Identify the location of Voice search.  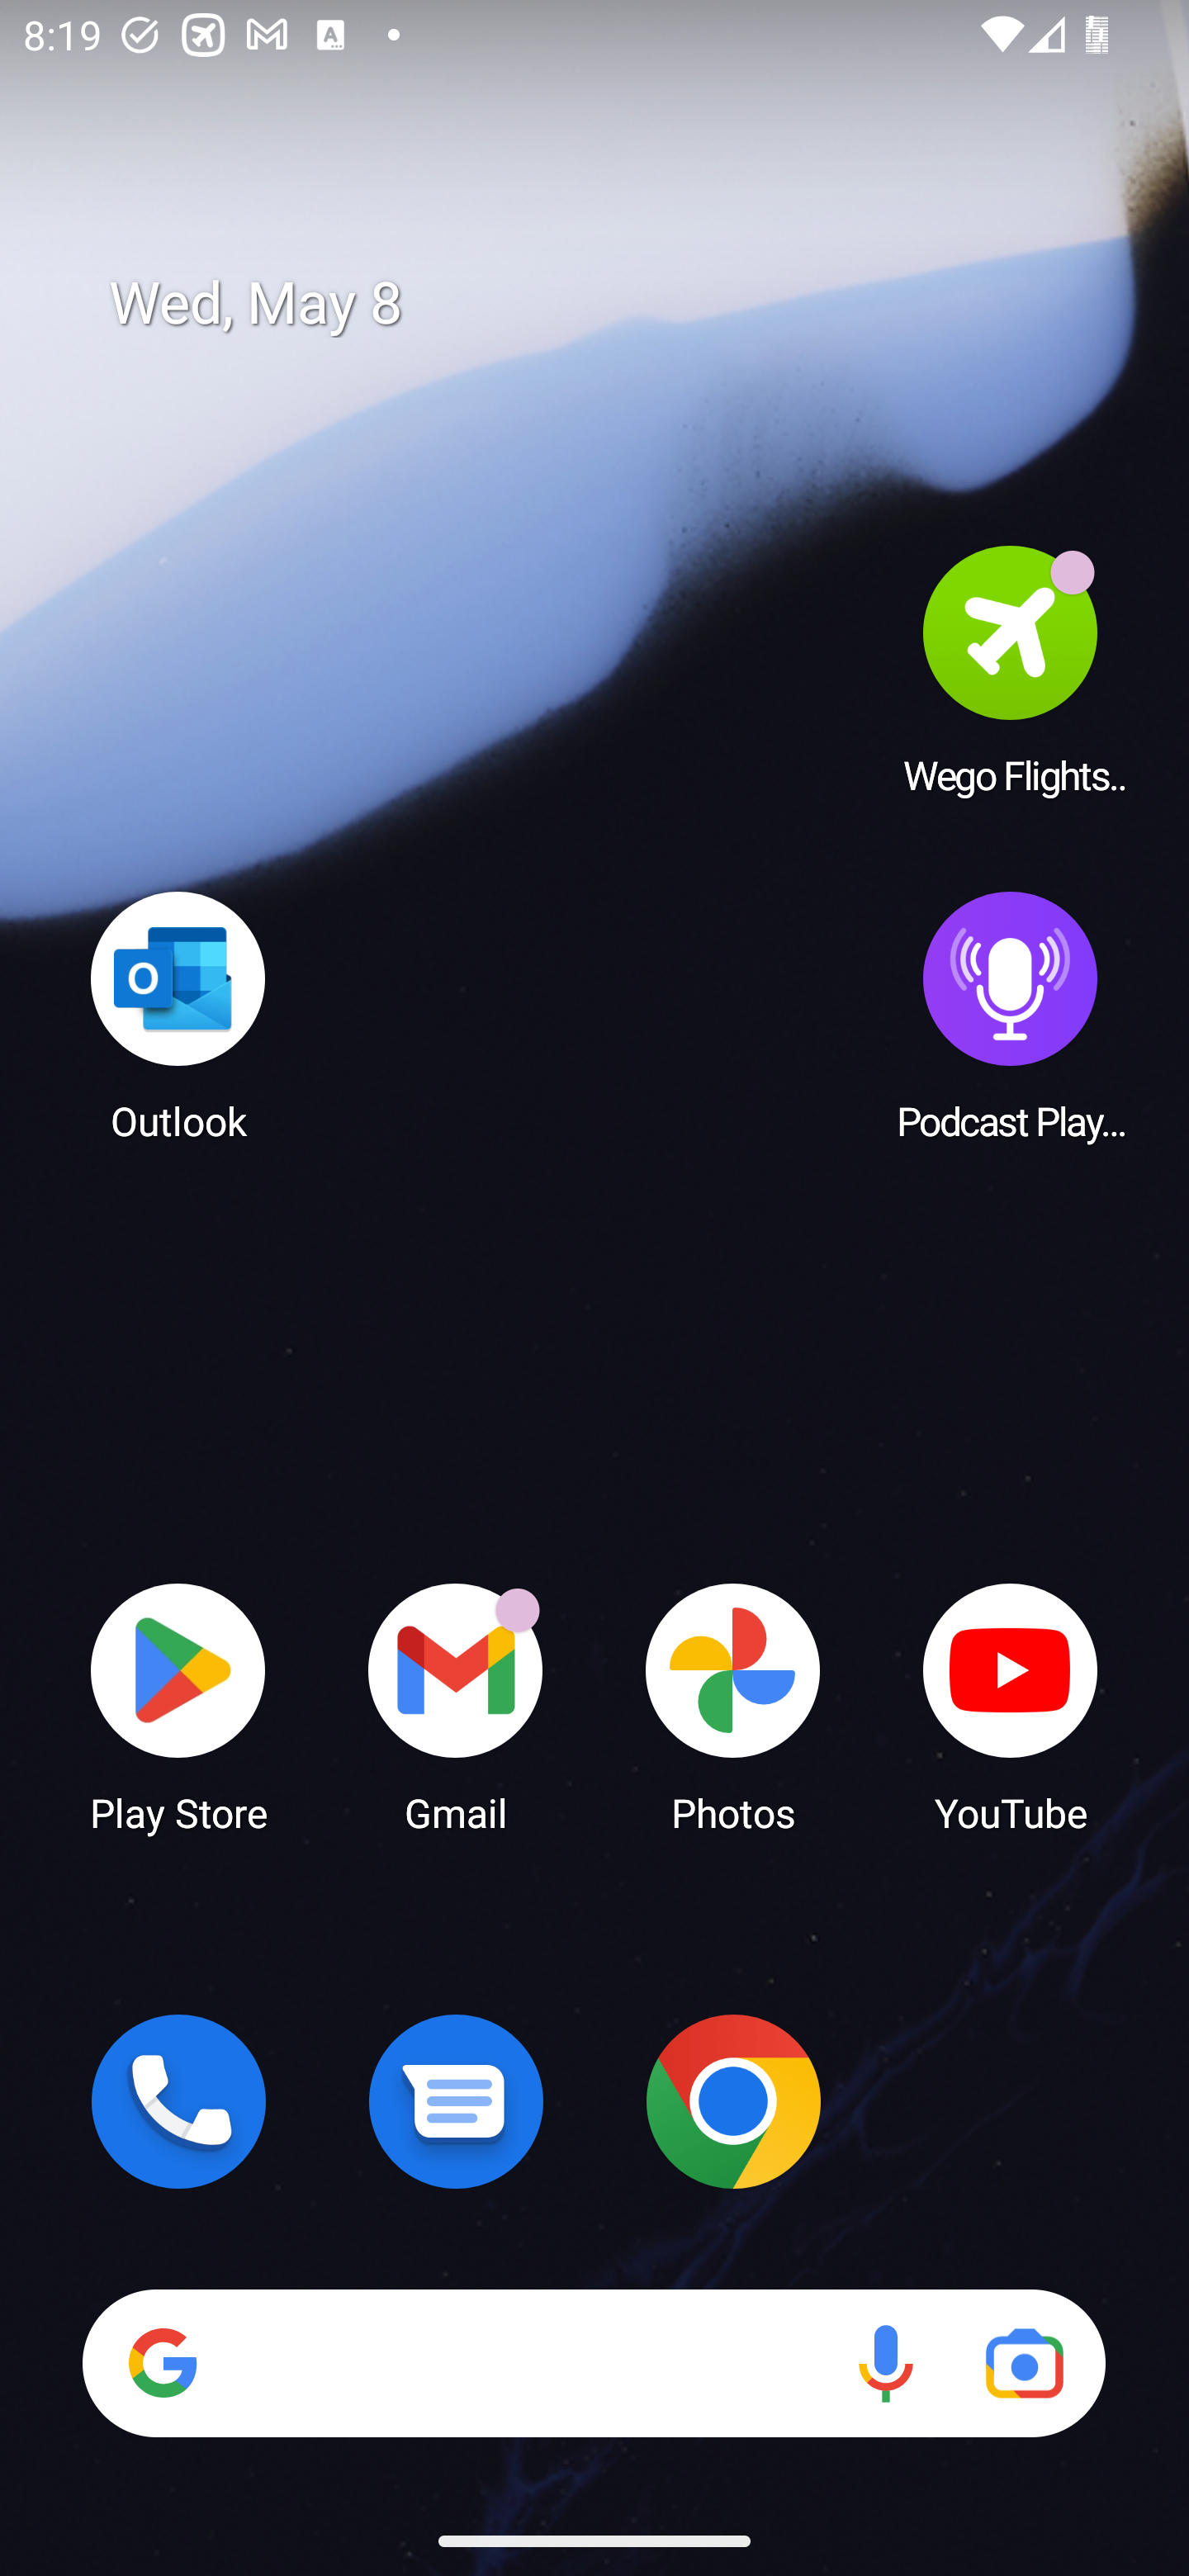
(885, 2363).